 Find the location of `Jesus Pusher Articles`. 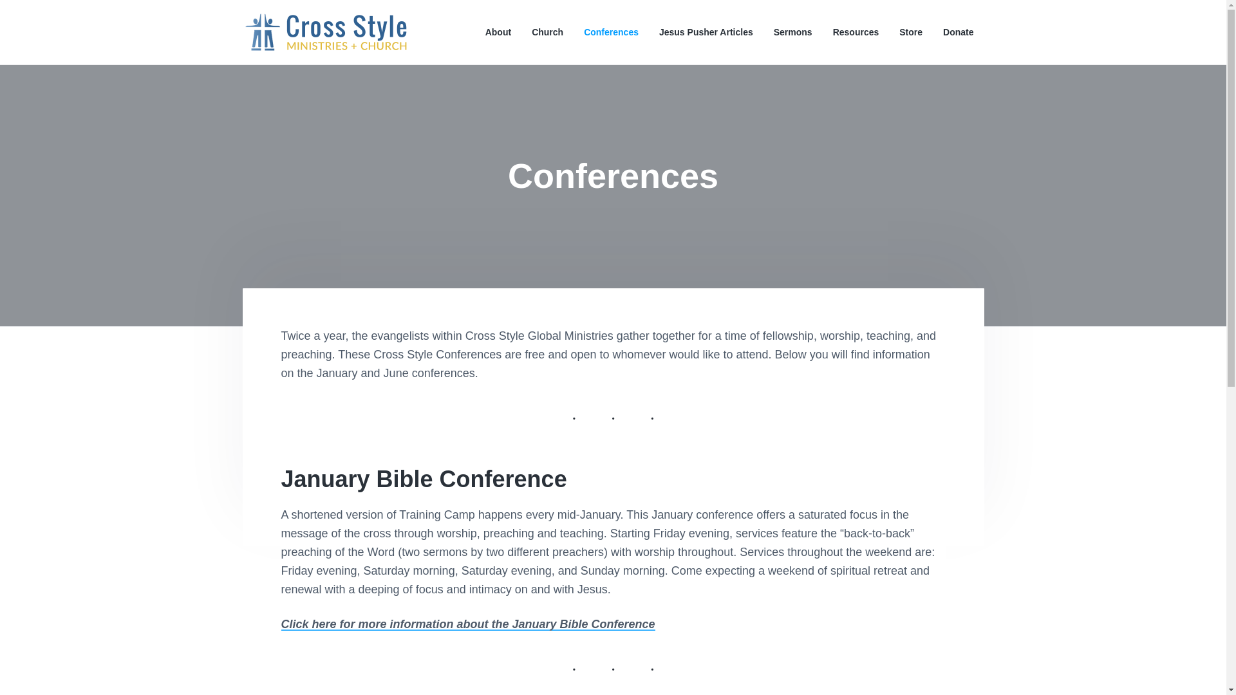

Jesus Pusher Articles is located at coordinates (706, 32).